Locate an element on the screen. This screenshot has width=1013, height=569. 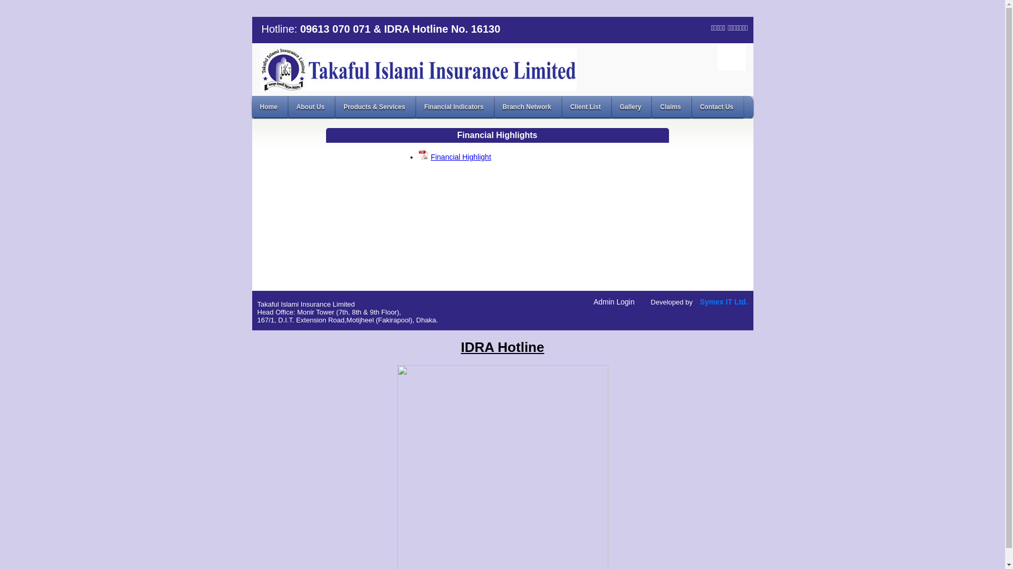
About Us is located at coordinates (311, 106).